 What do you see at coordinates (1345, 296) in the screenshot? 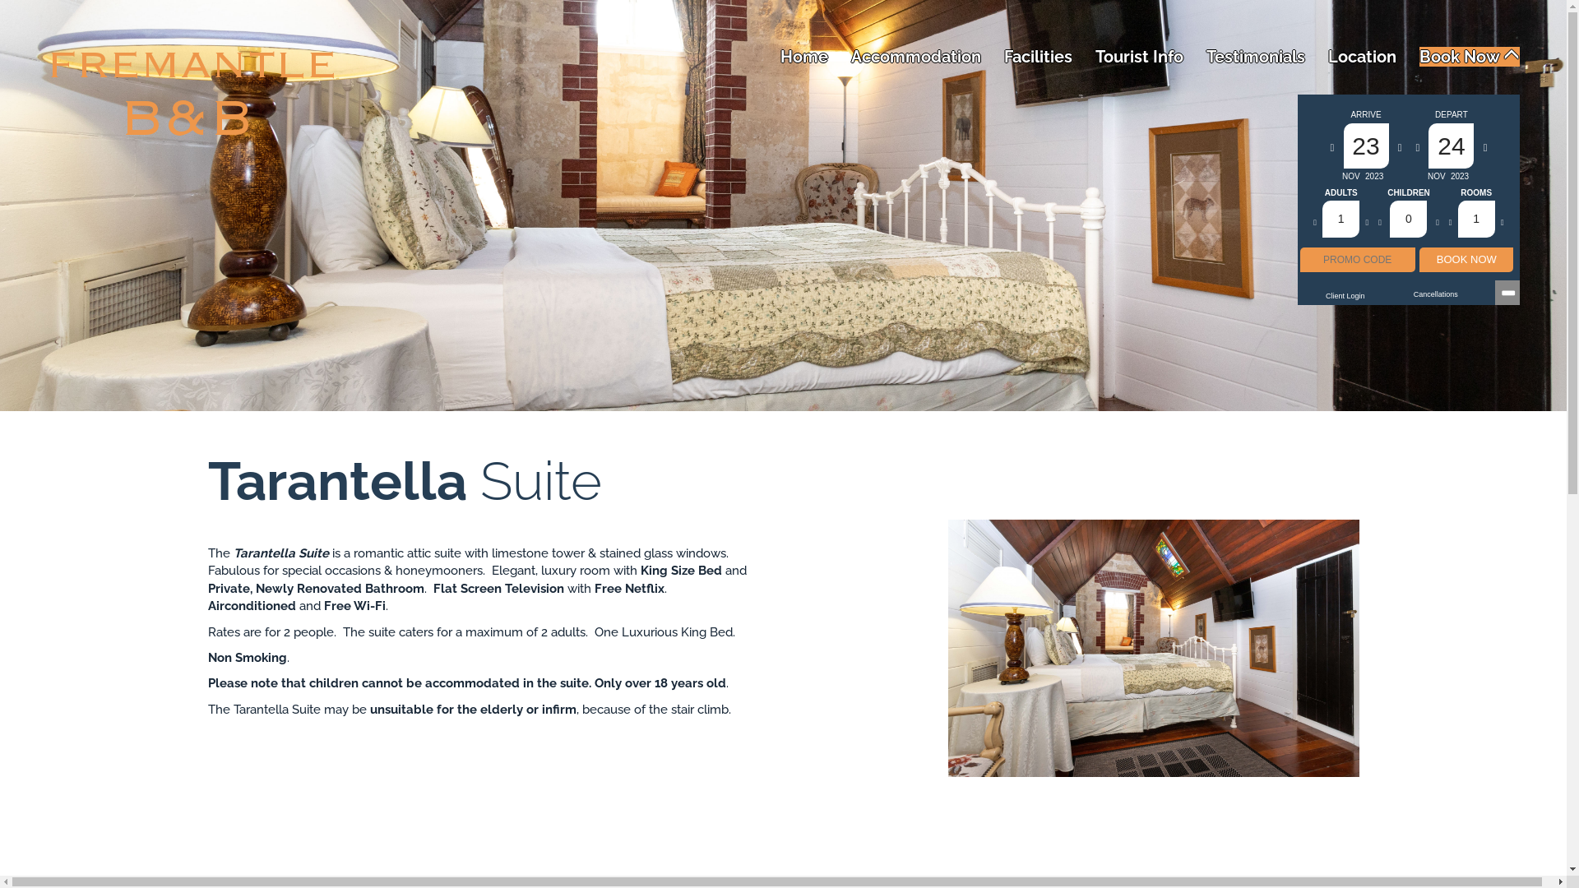
I see `Client Login` at bounding box center [1345, 296].